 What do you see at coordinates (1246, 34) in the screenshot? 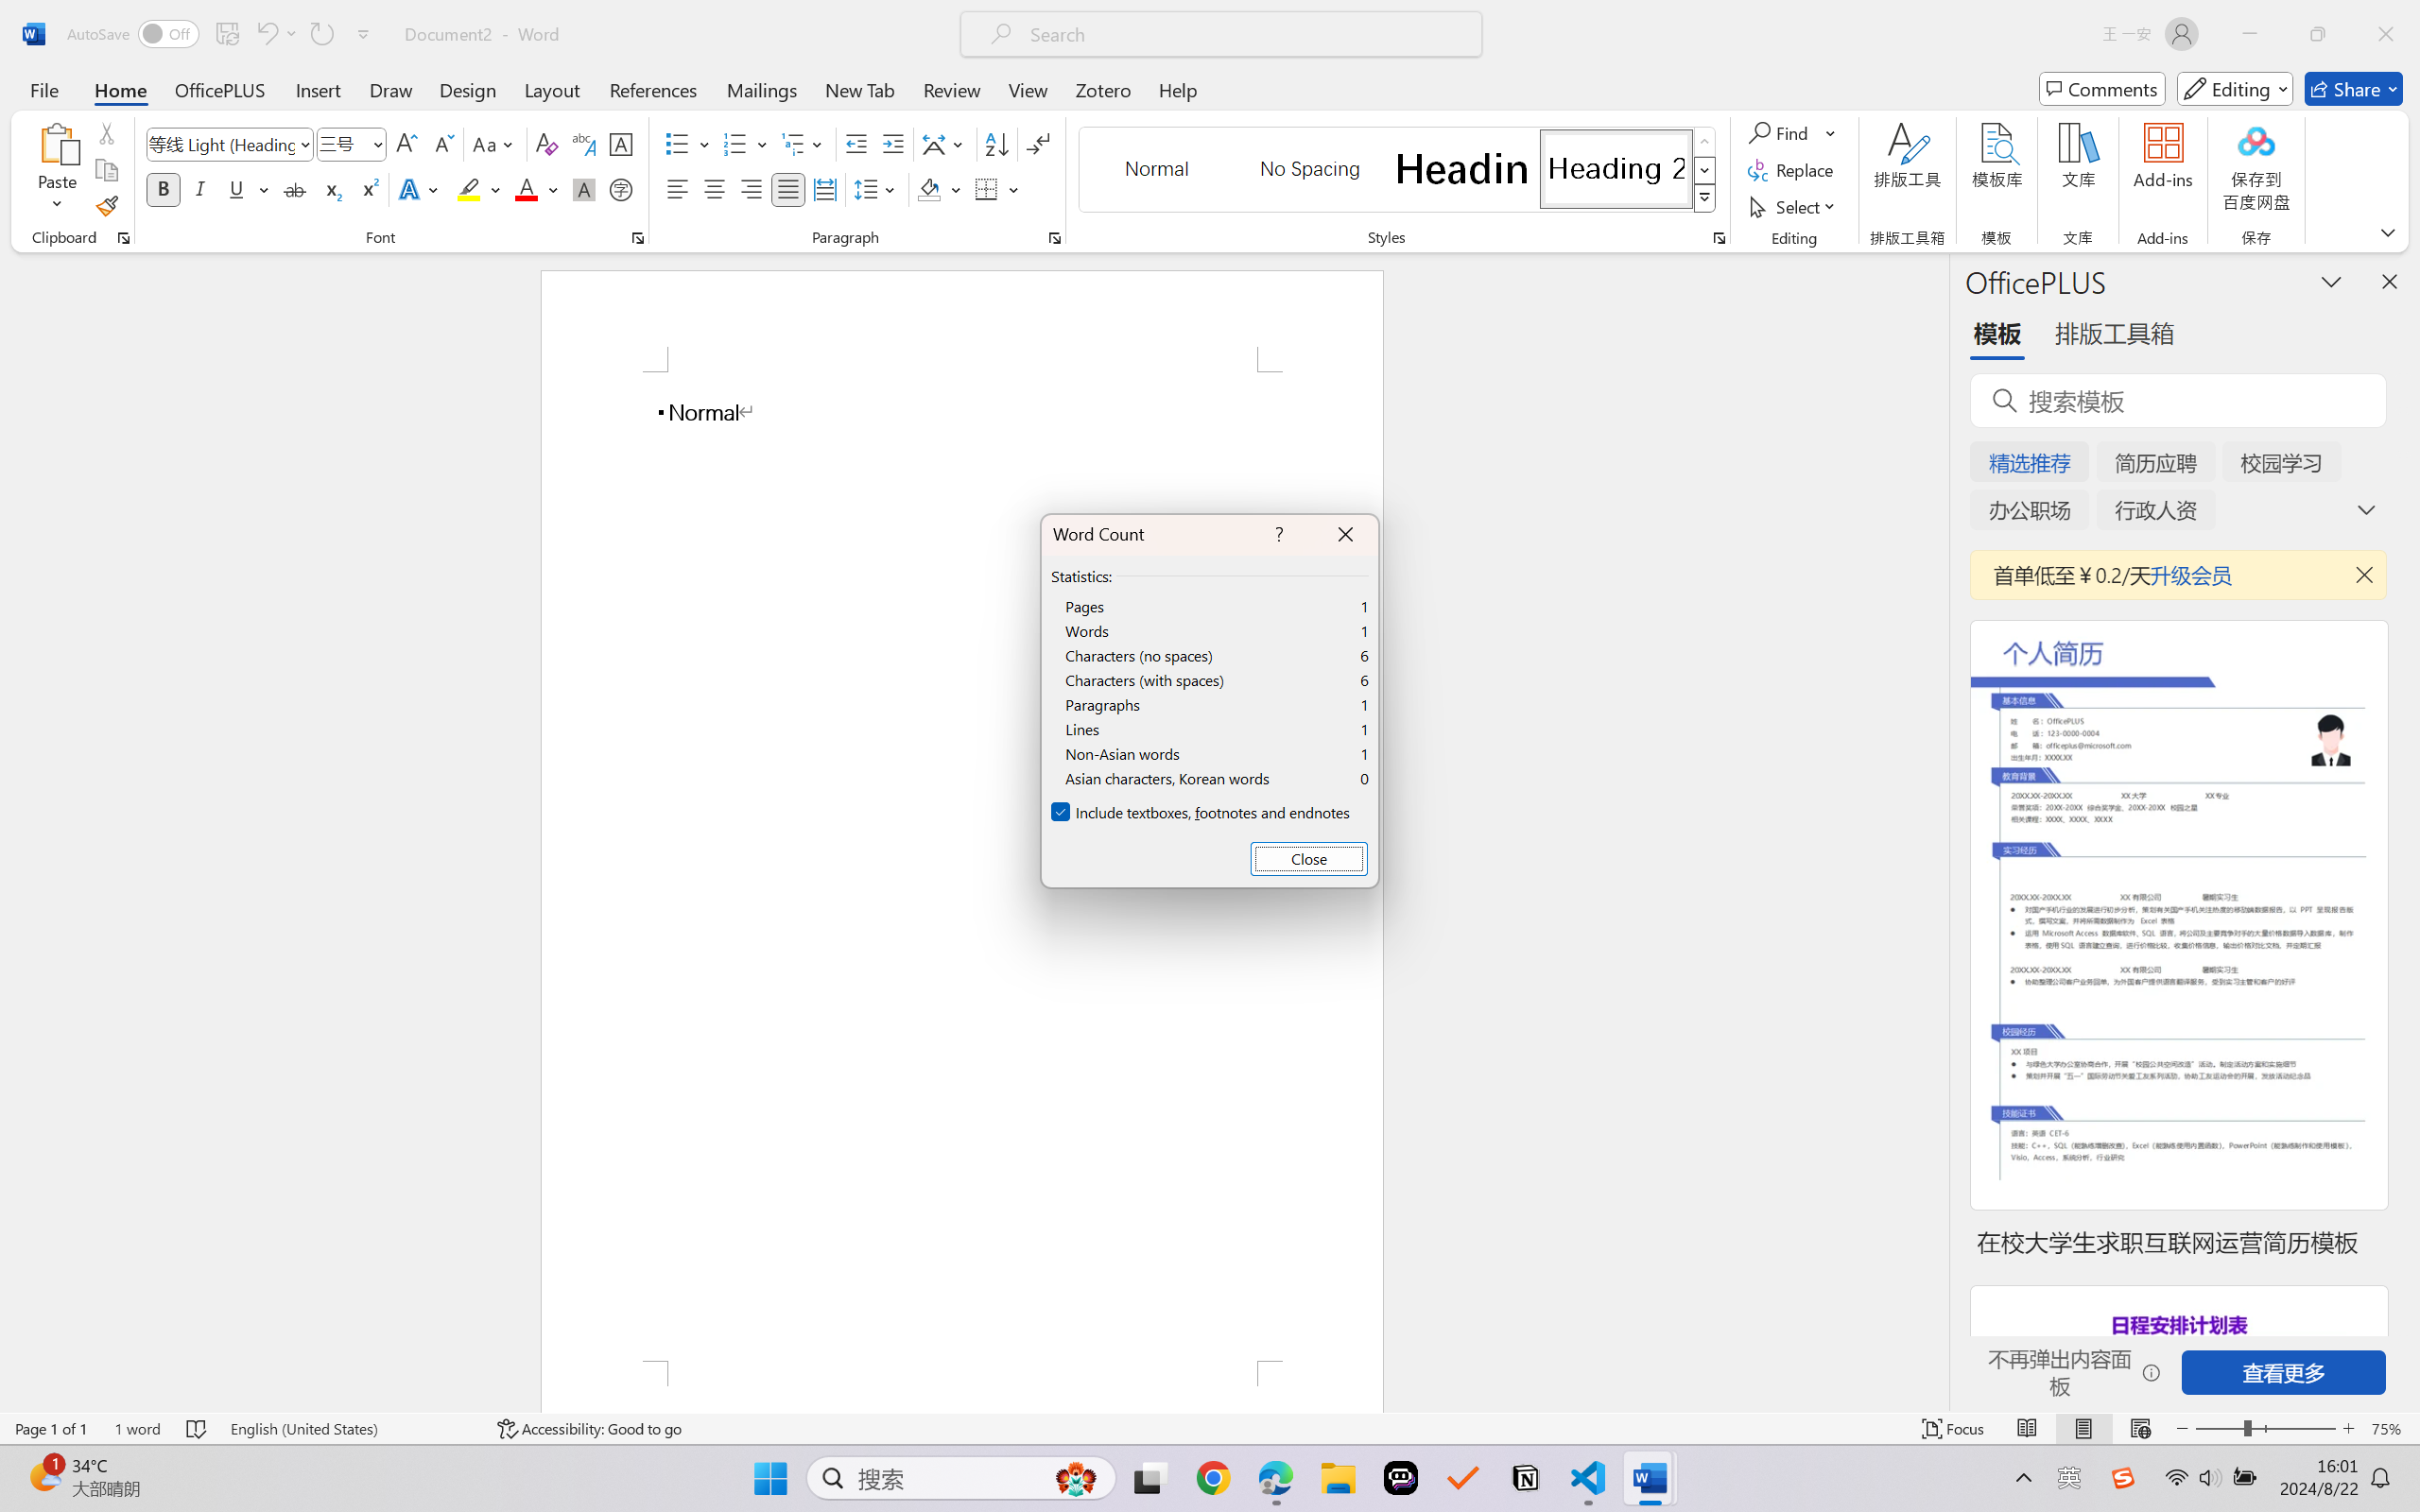
I see `Microsoft search` at bounding box center [1246, 34].